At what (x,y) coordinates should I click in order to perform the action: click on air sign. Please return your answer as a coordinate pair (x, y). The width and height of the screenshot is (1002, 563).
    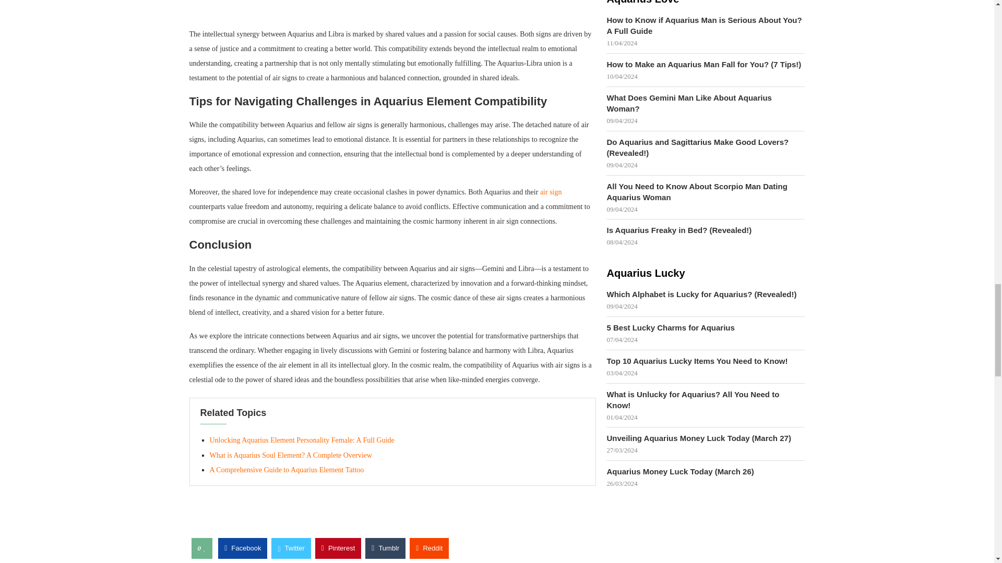
    Looking at the image, I should click on (551, 192).